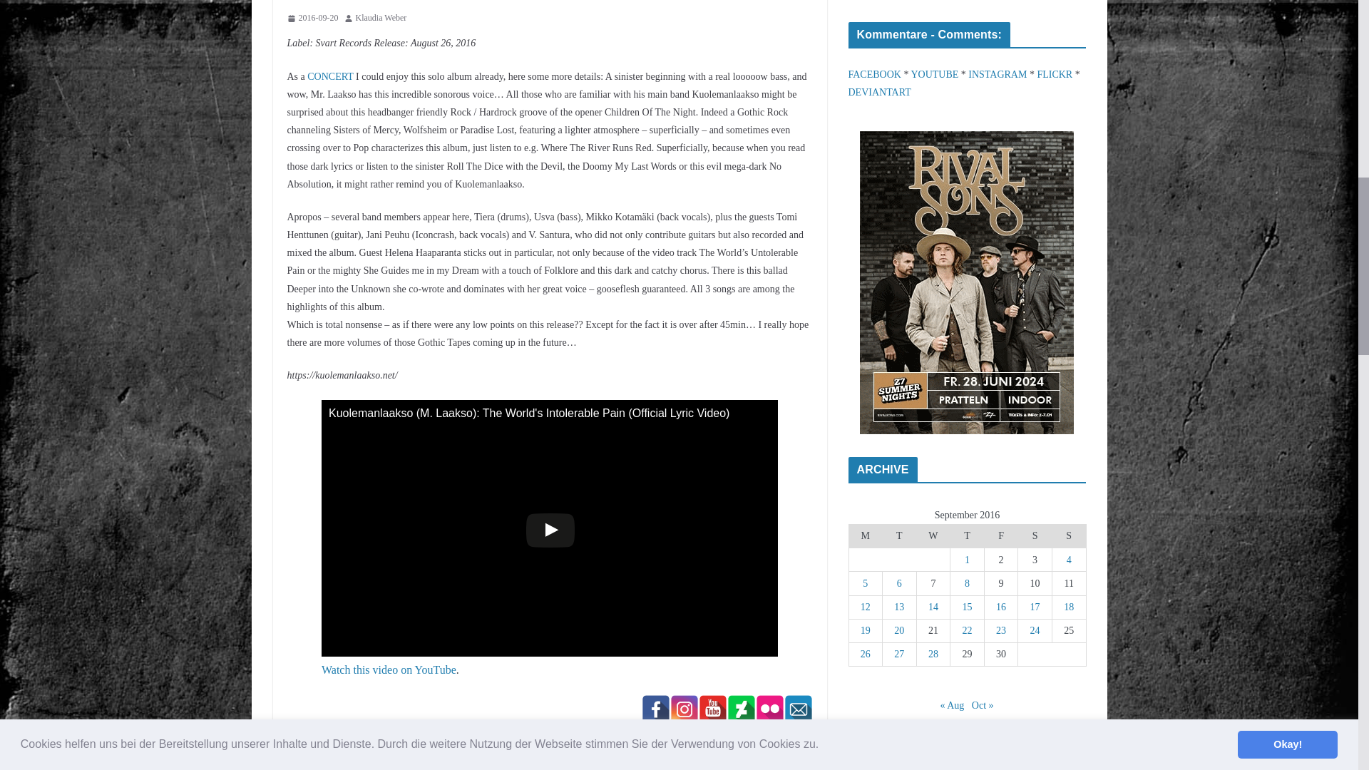  What do you see at coordinates (312, 19) in the screenshot?
I see `22:46` at bounding box center [312, 19].